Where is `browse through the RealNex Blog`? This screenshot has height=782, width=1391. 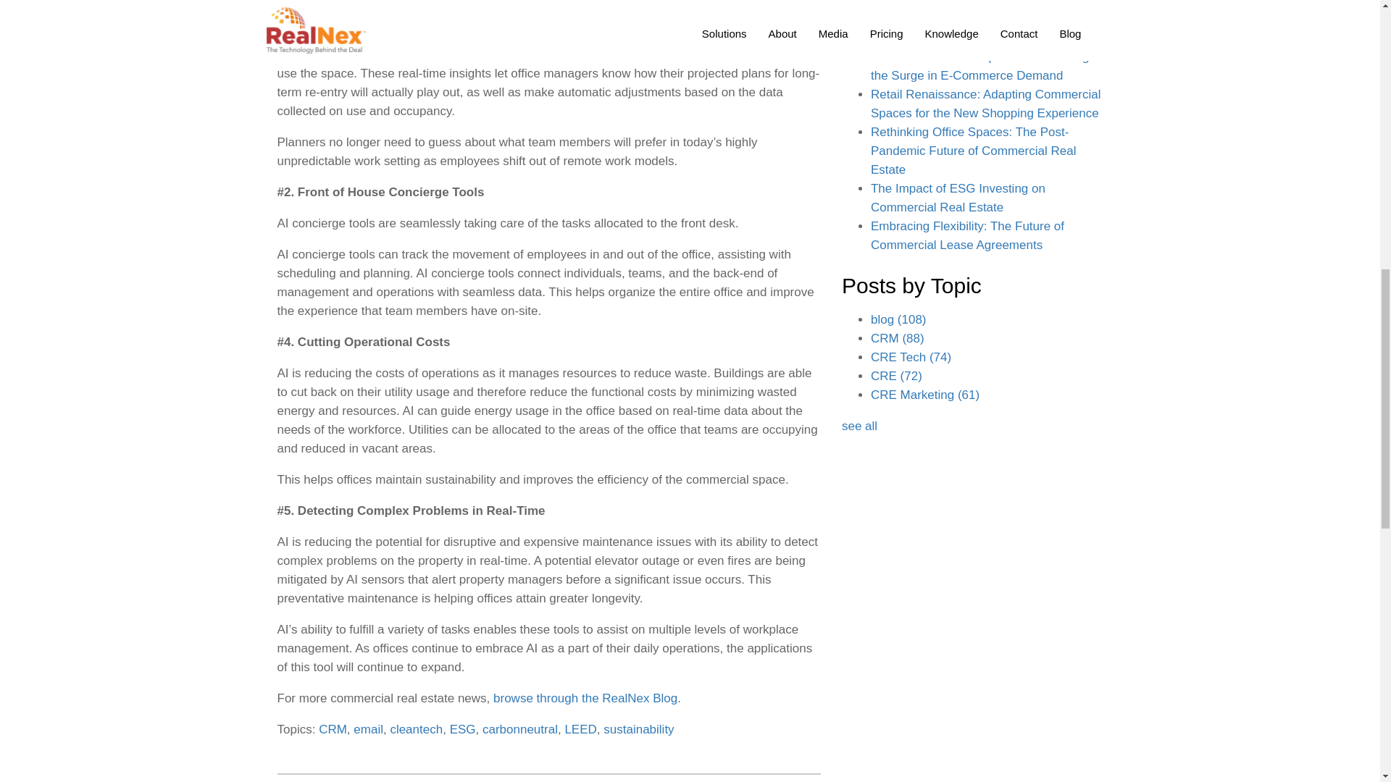 browse through the RealNex Blog is located at coordinates (585, 698).